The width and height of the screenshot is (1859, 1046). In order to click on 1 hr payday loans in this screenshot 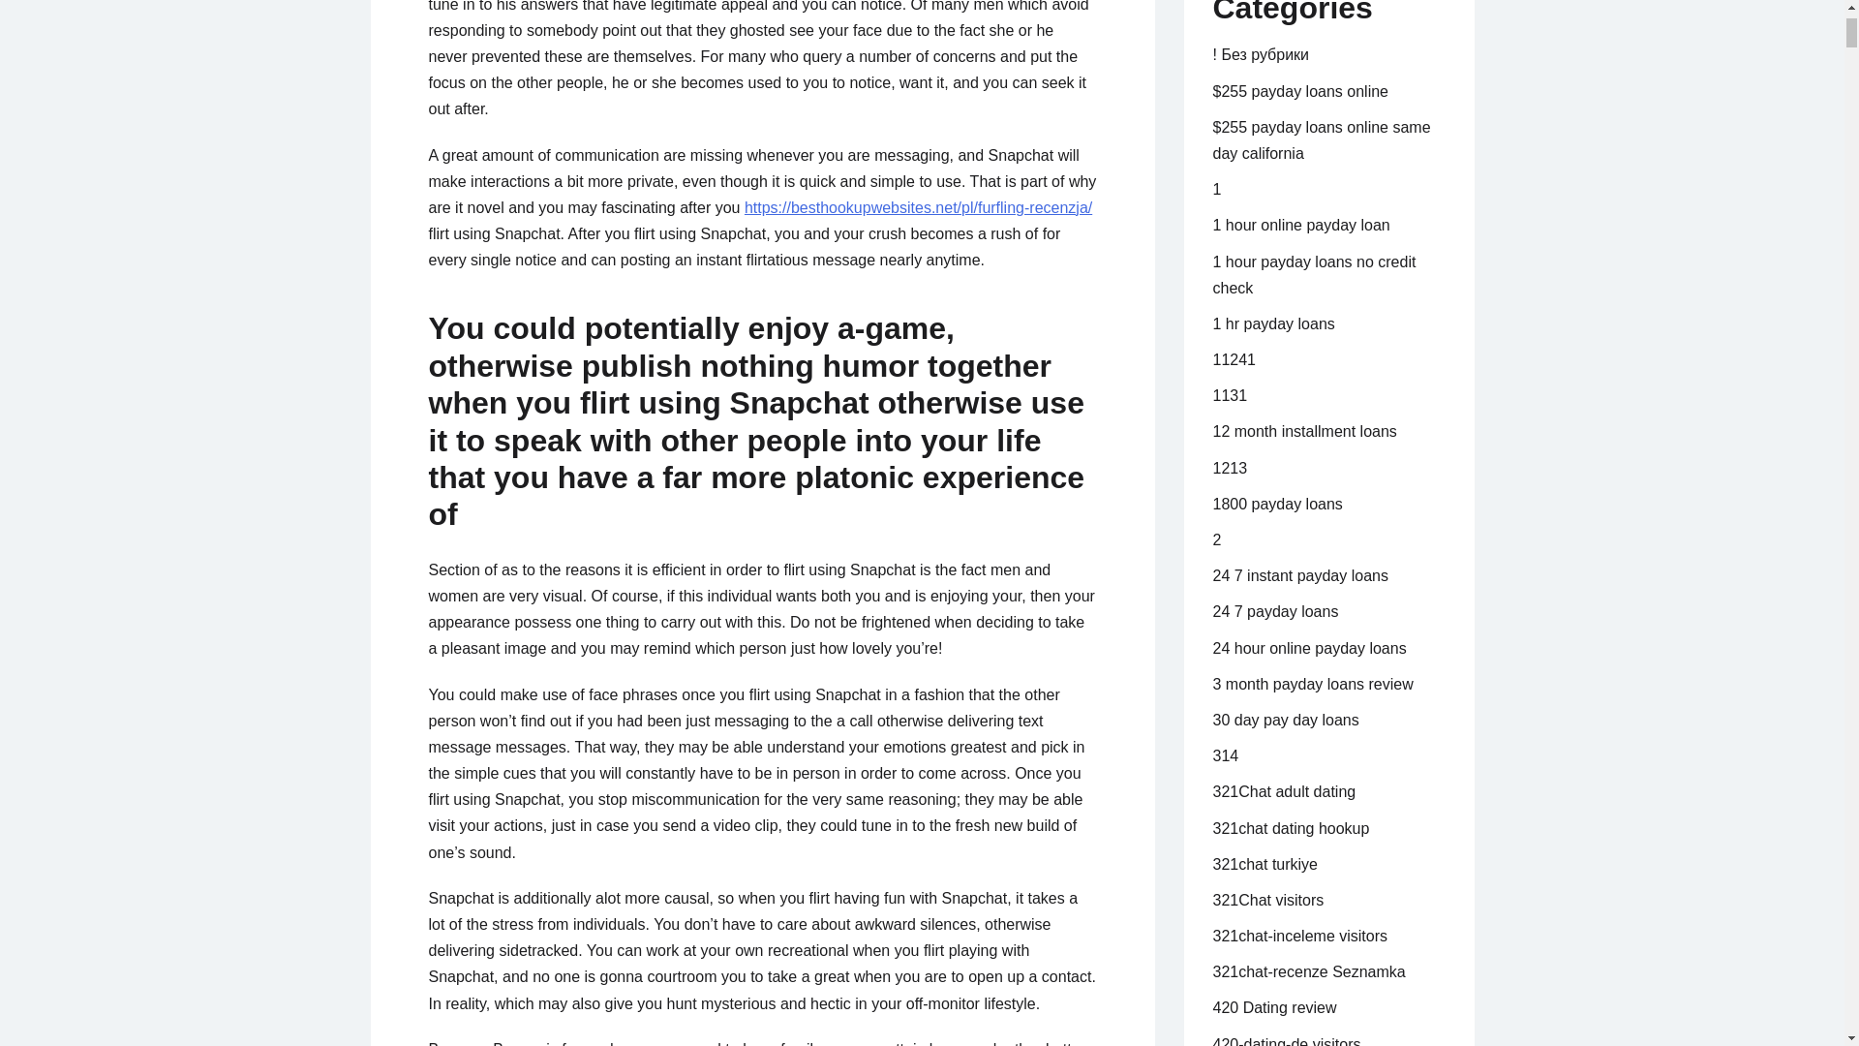, I will do `click(1272, 323)`.